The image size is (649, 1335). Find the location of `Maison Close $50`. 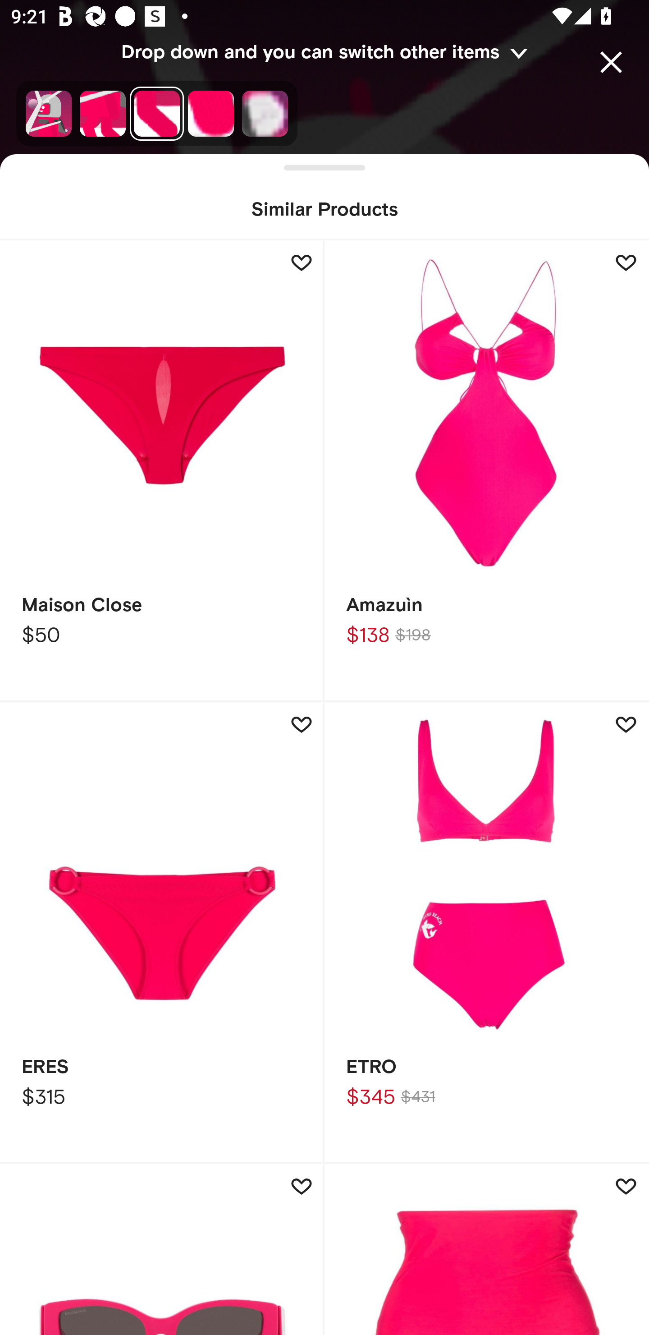

Maison Close $50 is located at coordinates (162, 471).